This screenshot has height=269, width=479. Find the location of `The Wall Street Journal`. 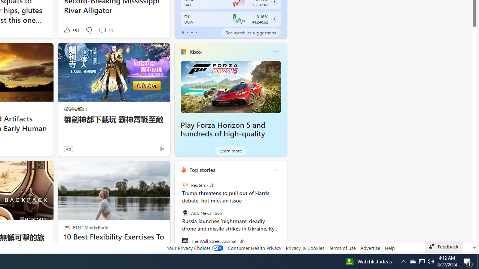

The Wall Street Journal is located at coordinates (185, 241).